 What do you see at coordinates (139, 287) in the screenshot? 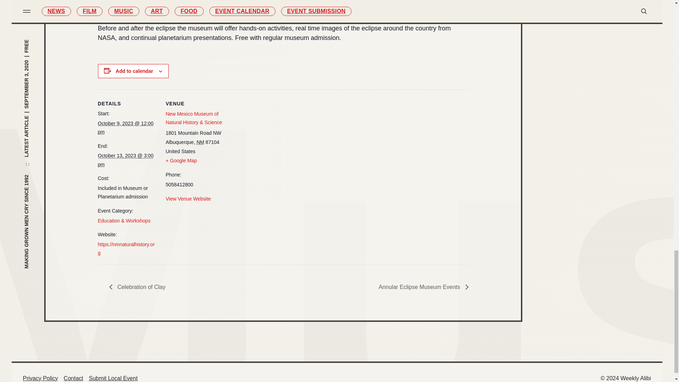
I see `Celebration of Clay` at bounding box center [139, 287].